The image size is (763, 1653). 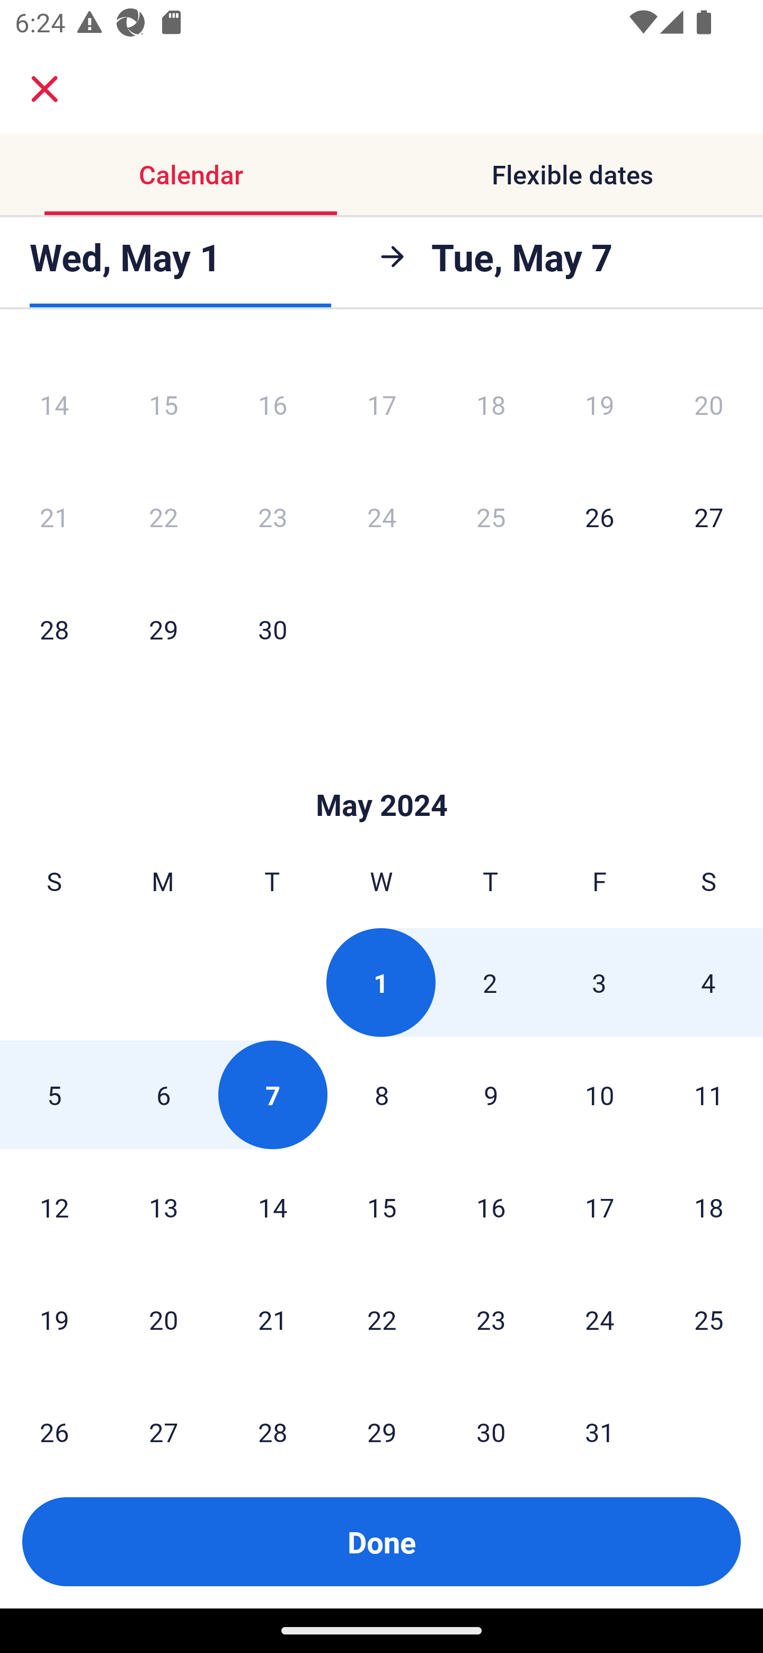 I want to click on 17 Wednesday, April 17, 2024, so click(x=381, y=405).